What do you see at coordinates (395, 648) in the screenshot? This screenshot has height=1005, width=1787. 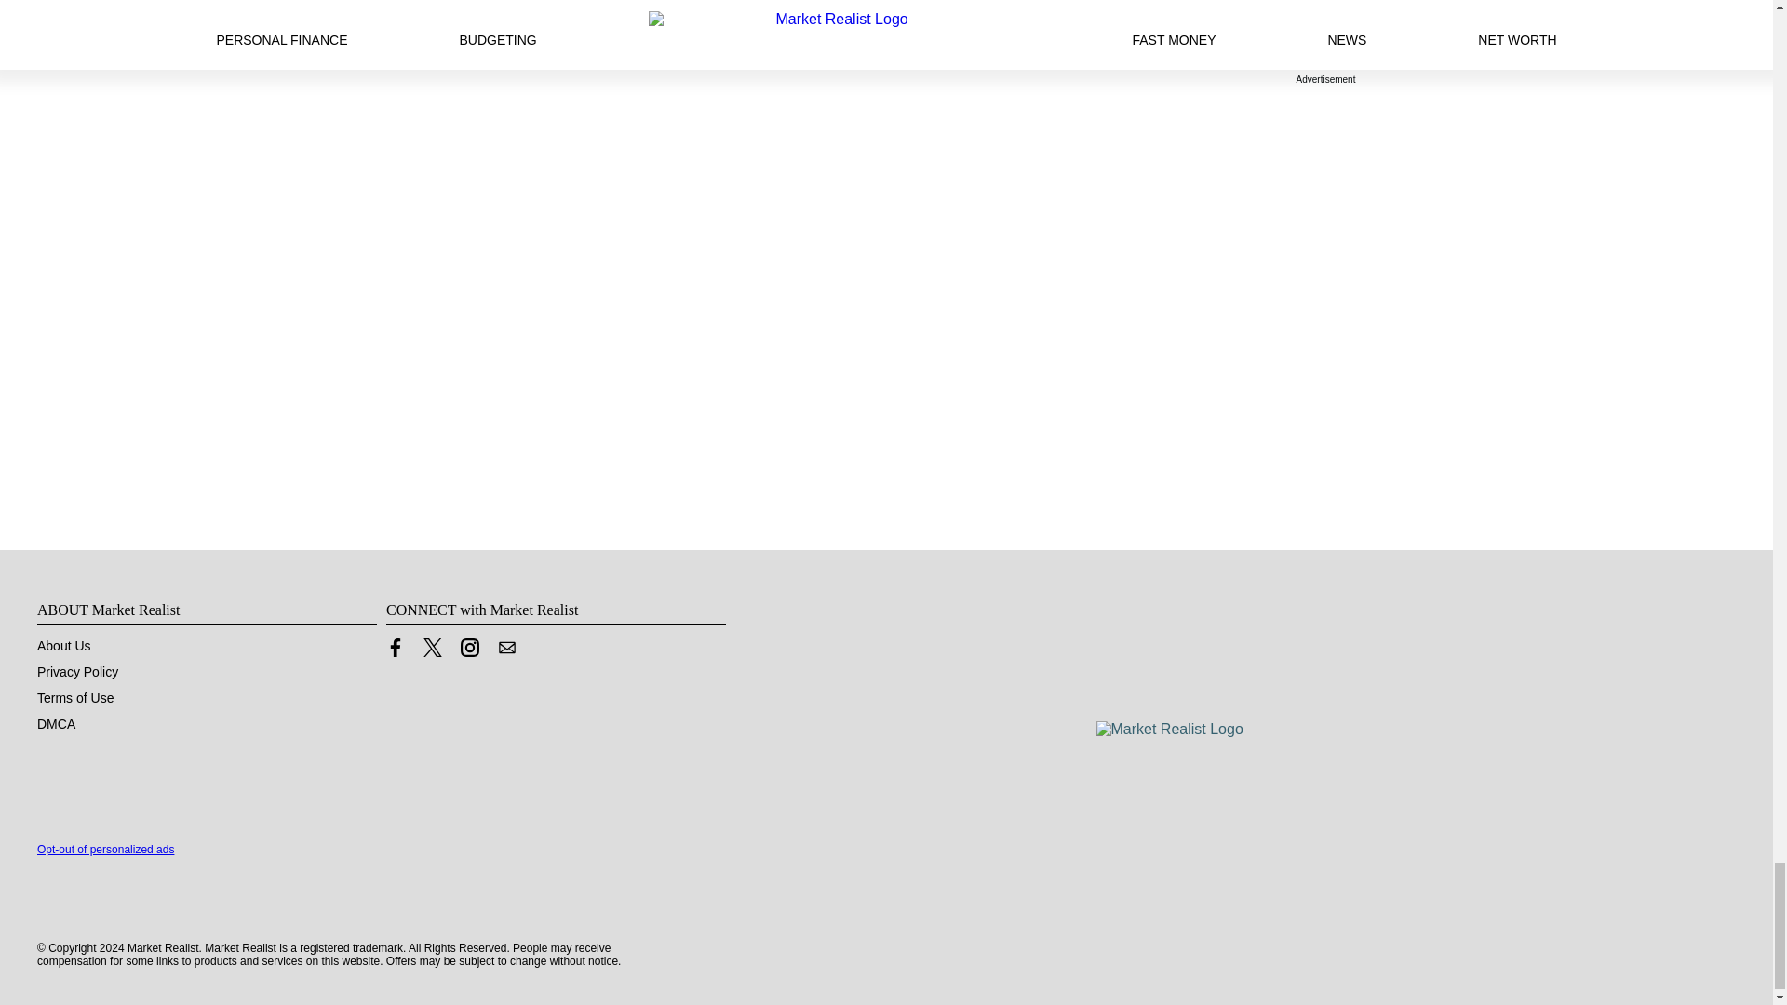 I see `Link to Facebook` at bounding box center [395, 648].